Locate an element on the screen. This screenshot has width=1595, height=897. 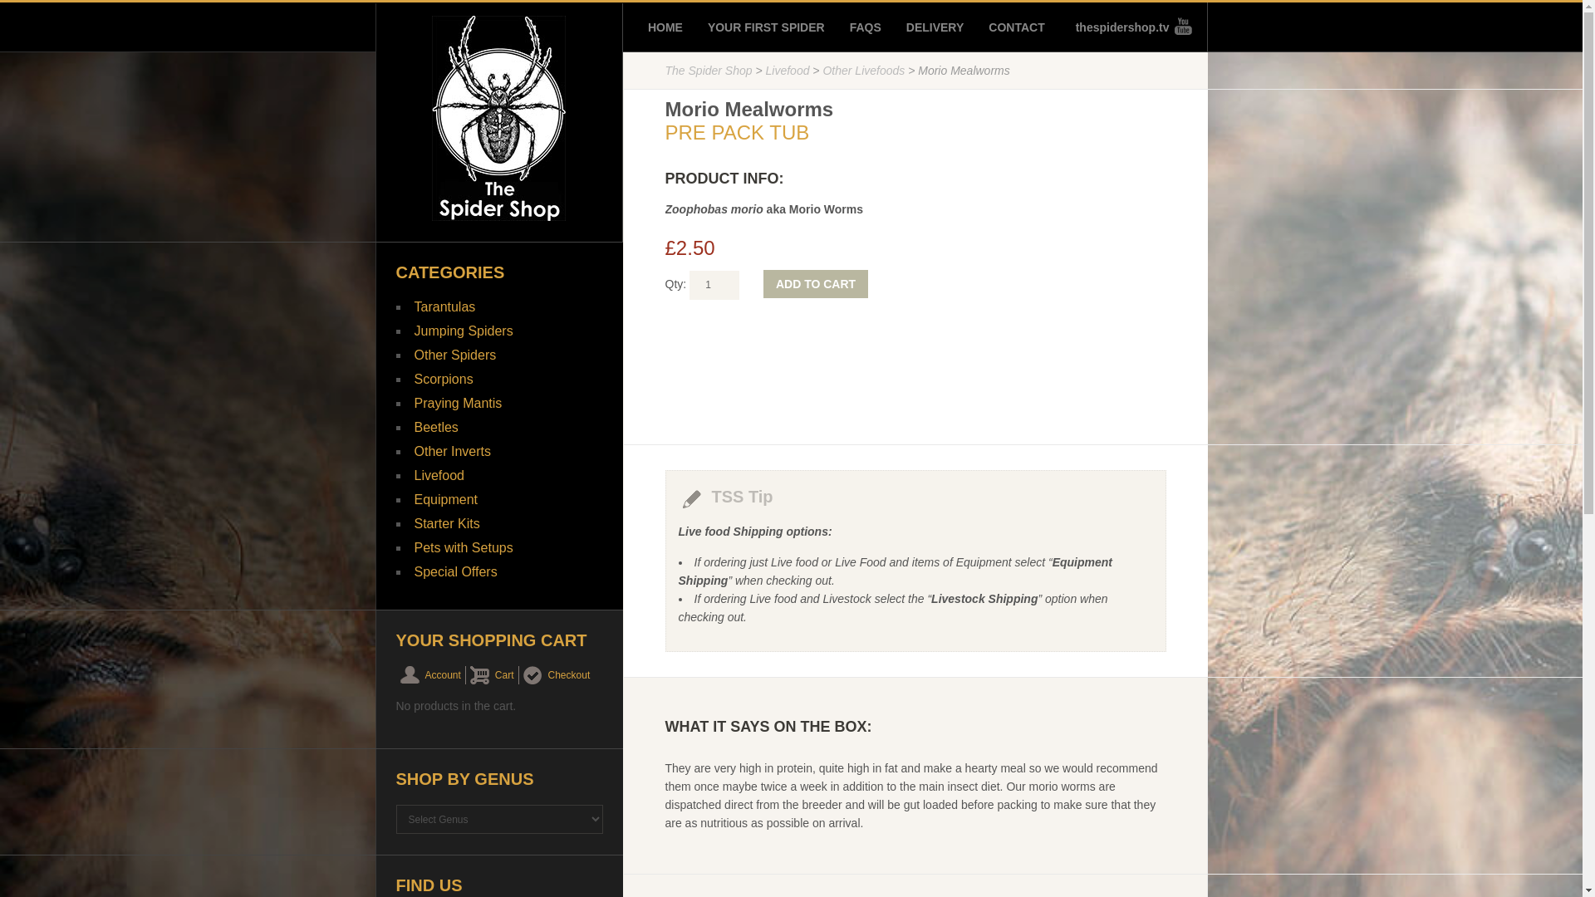
Praying Mantis is located at coordinates (457, 403).